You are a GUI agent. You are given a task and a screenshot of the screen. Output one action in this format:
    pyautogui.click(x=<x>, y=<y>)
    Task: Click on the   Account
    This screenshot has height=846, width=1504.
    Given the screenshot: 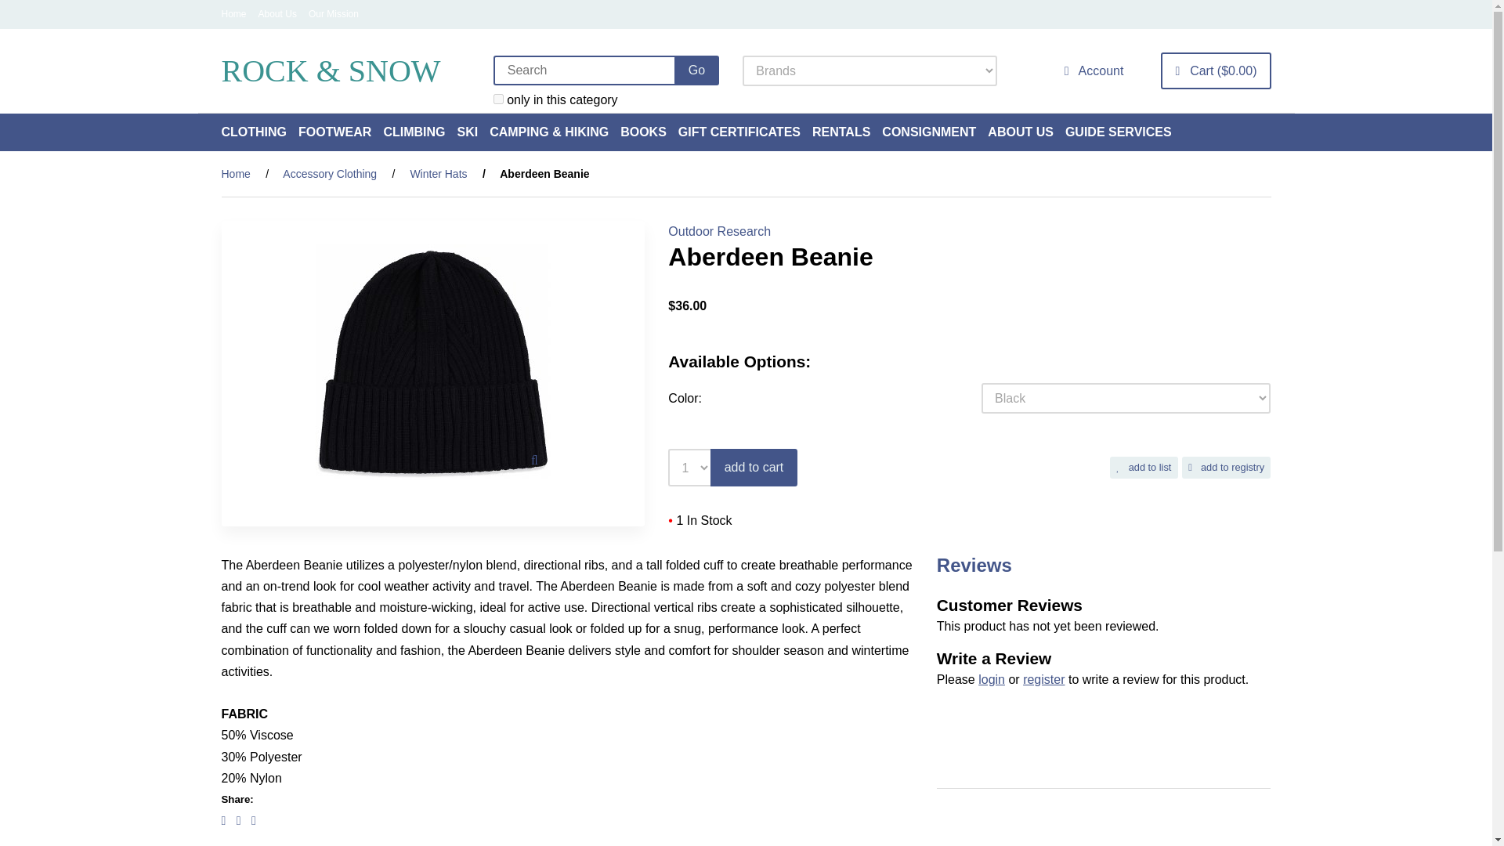 What is the action you would take?
    pyautogui.click(x=1094, y=70)
    